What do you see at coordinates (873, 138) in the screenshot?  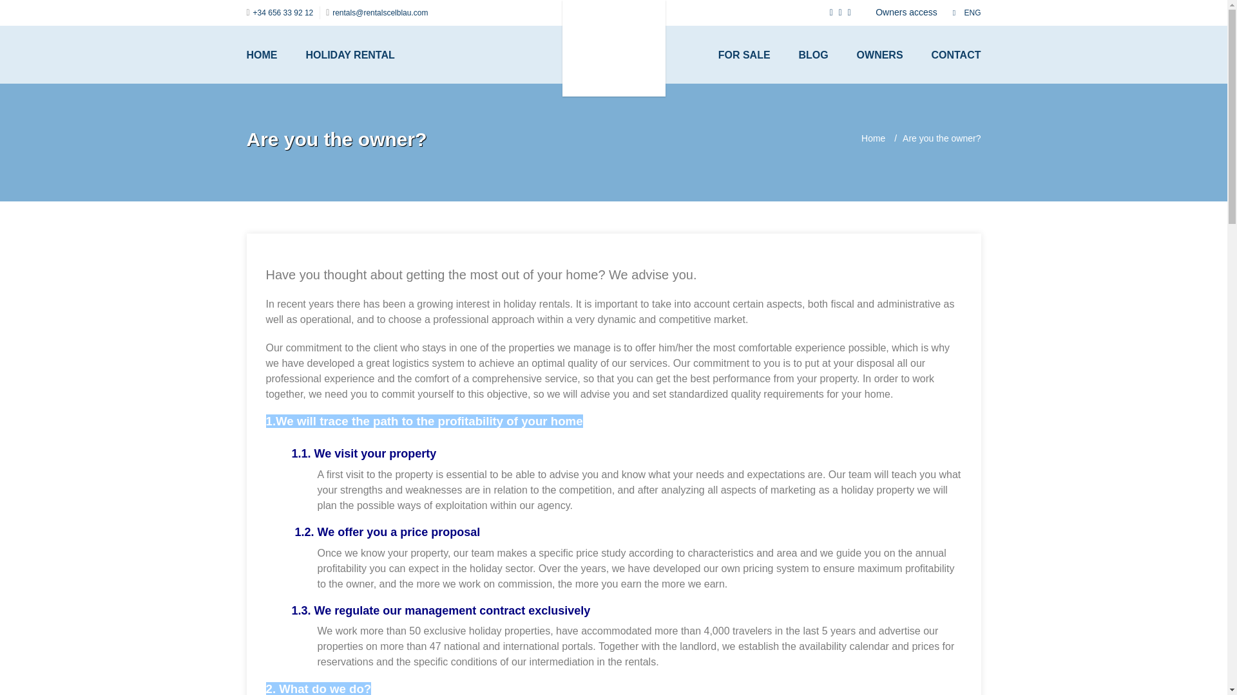 I see `Home` at bounding box center [873, 138].